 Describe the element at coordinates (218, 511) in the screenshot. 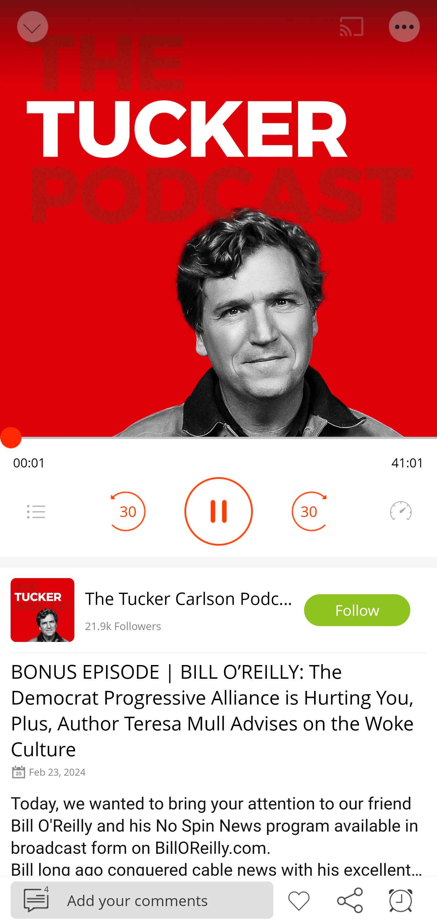

I see `Play` at that location.